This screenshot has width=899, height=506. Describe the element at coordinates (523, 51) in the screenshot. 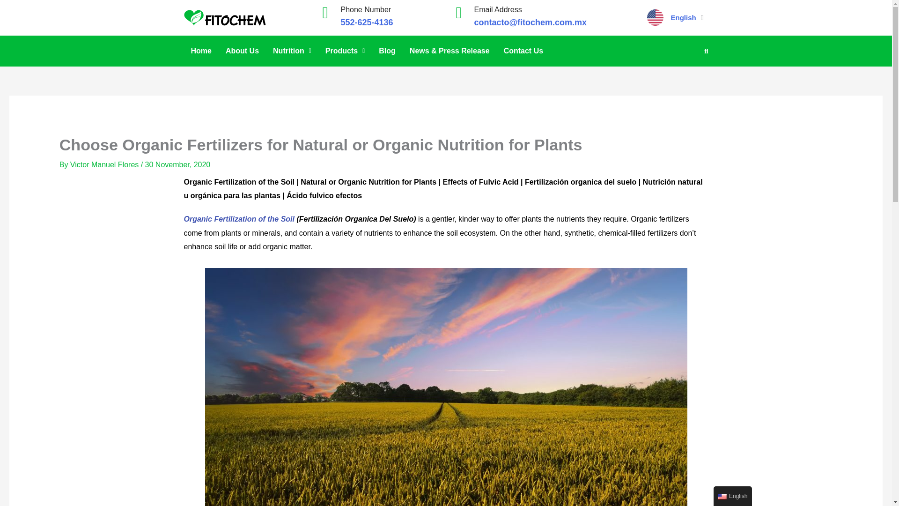

I see `Contact Us` at that location.